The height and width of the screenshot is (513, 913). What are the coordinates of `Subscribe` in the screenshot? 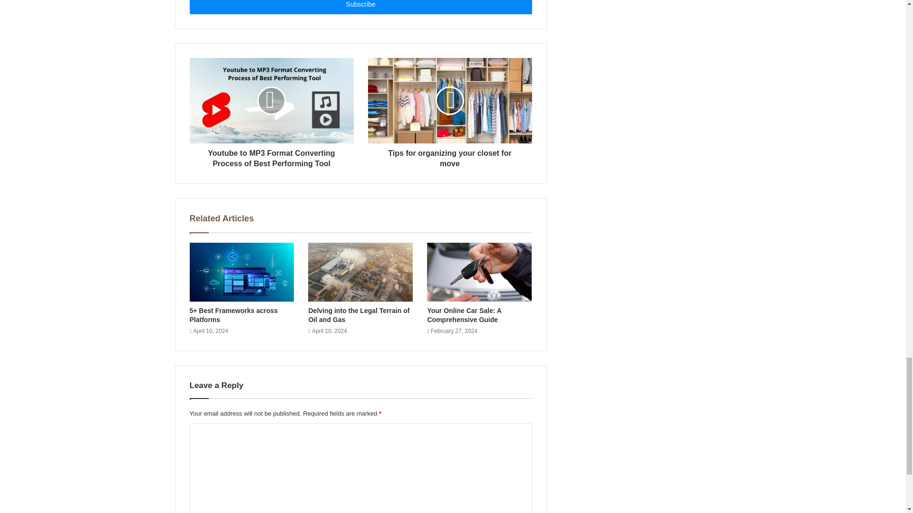 It's located at (360, 7).